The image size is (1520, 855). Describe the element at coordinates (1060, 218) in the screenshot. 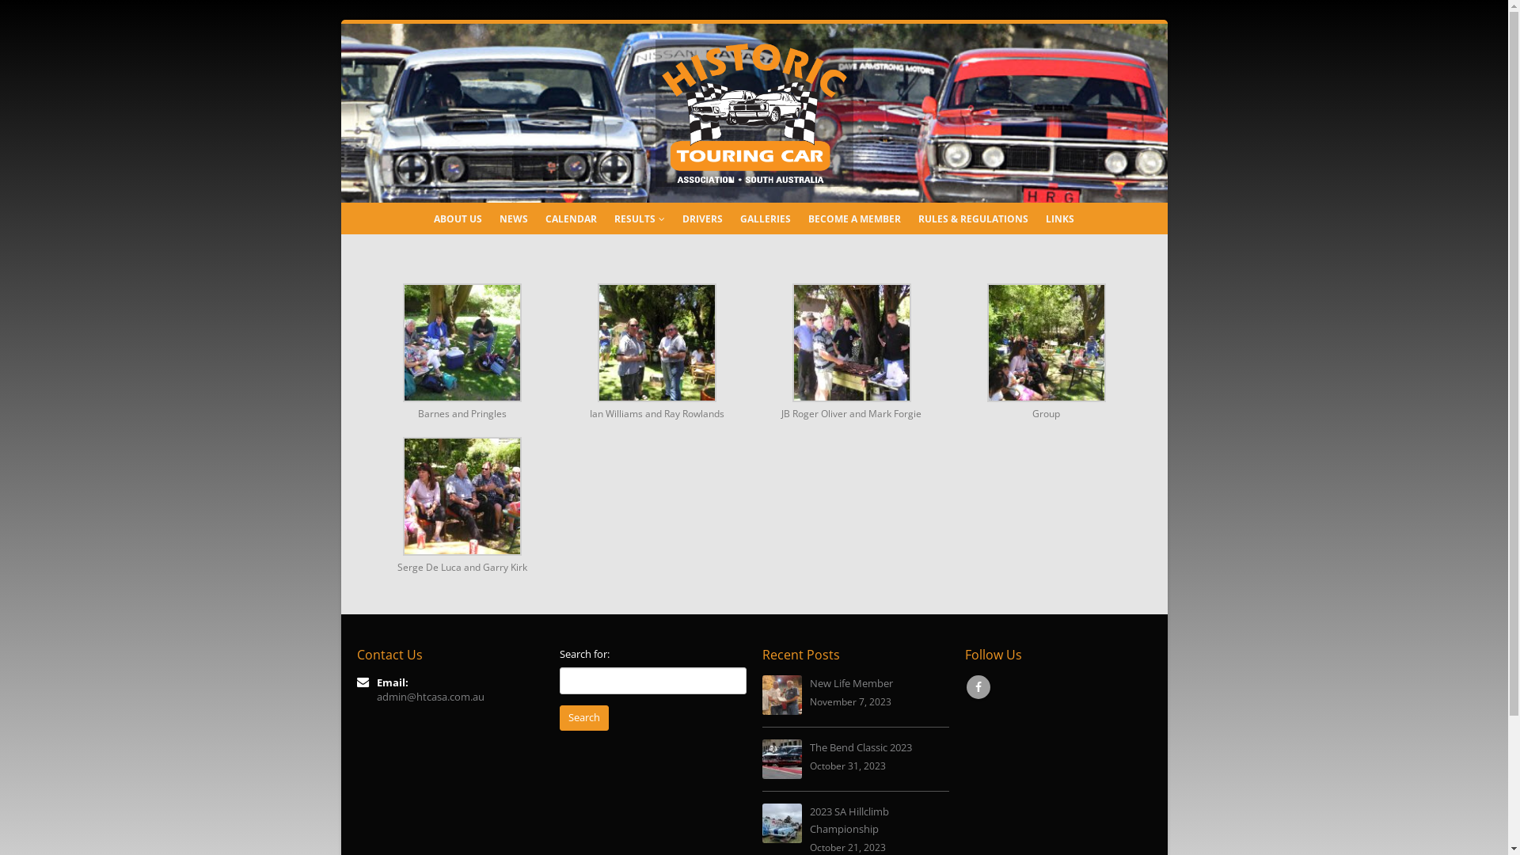

I see `LINKS` at that location.